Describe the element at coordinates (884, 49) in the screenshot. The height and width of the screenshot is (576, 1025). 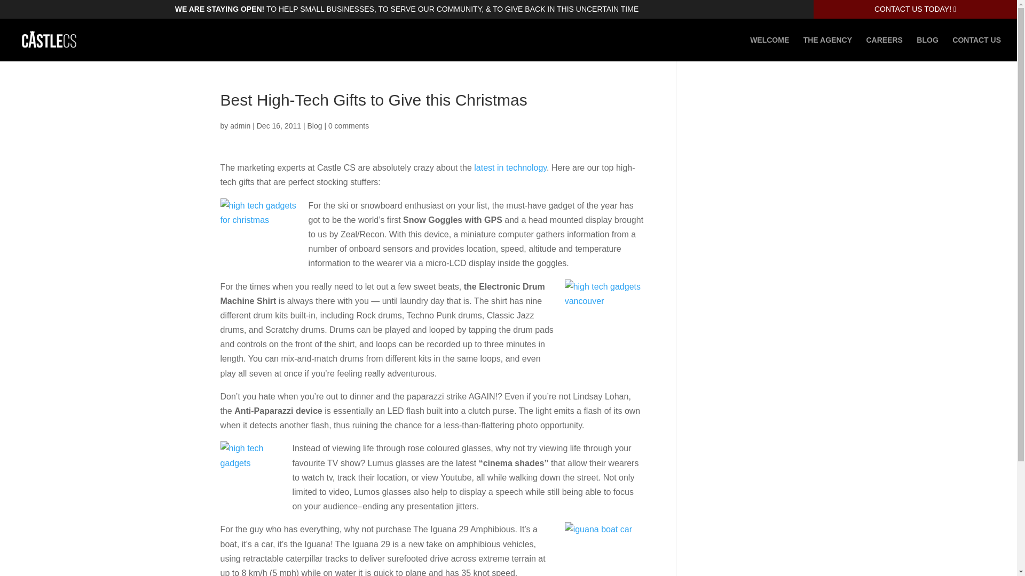
I see `CAREERS` at that location.